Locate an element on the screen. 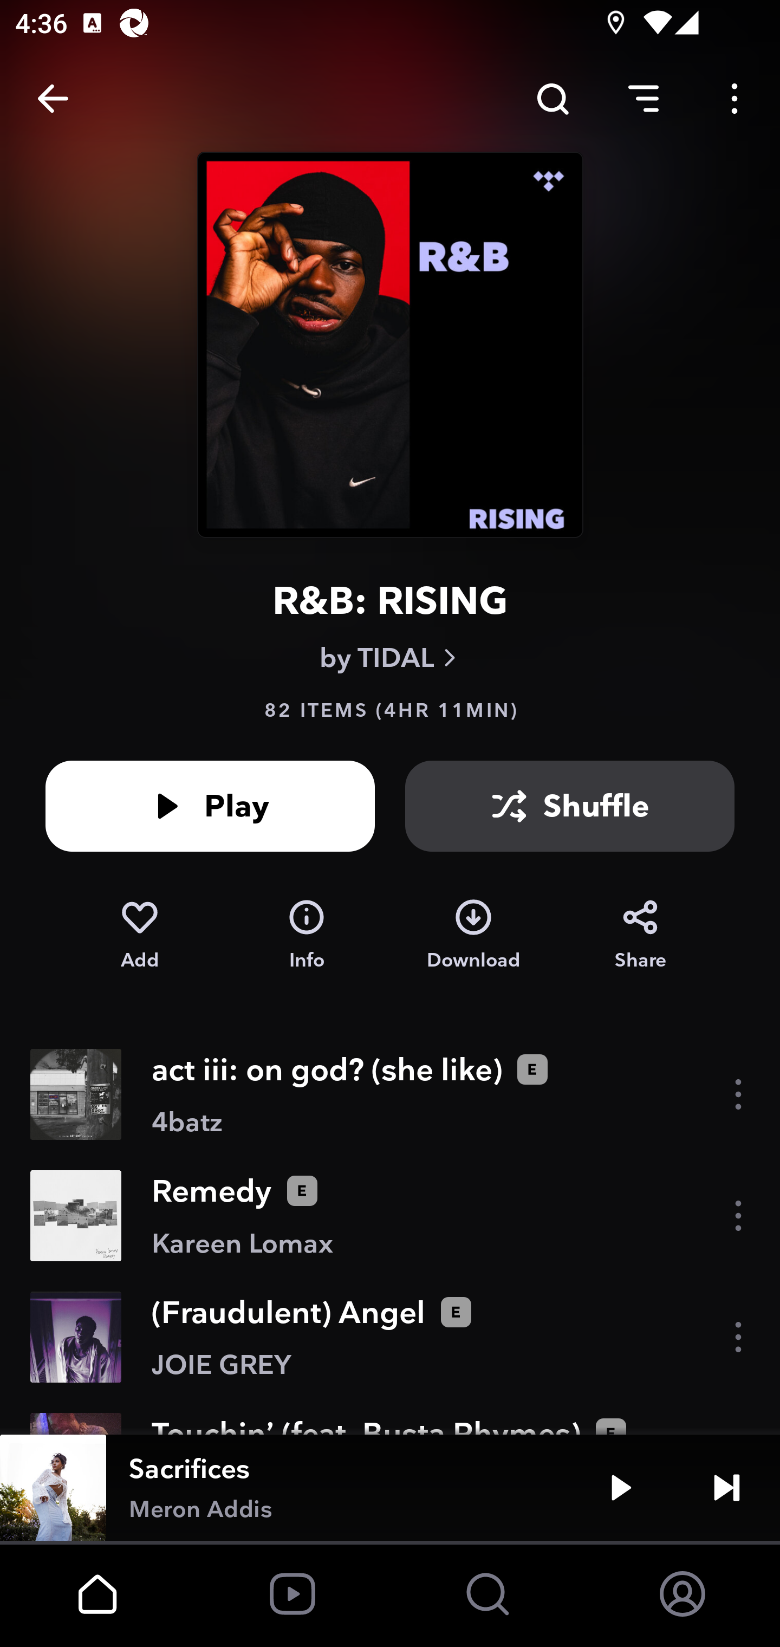 The width and height of the screenshot is (780, 1647). Remedy Kareen Lomax is located at coordinates (390, 1216).